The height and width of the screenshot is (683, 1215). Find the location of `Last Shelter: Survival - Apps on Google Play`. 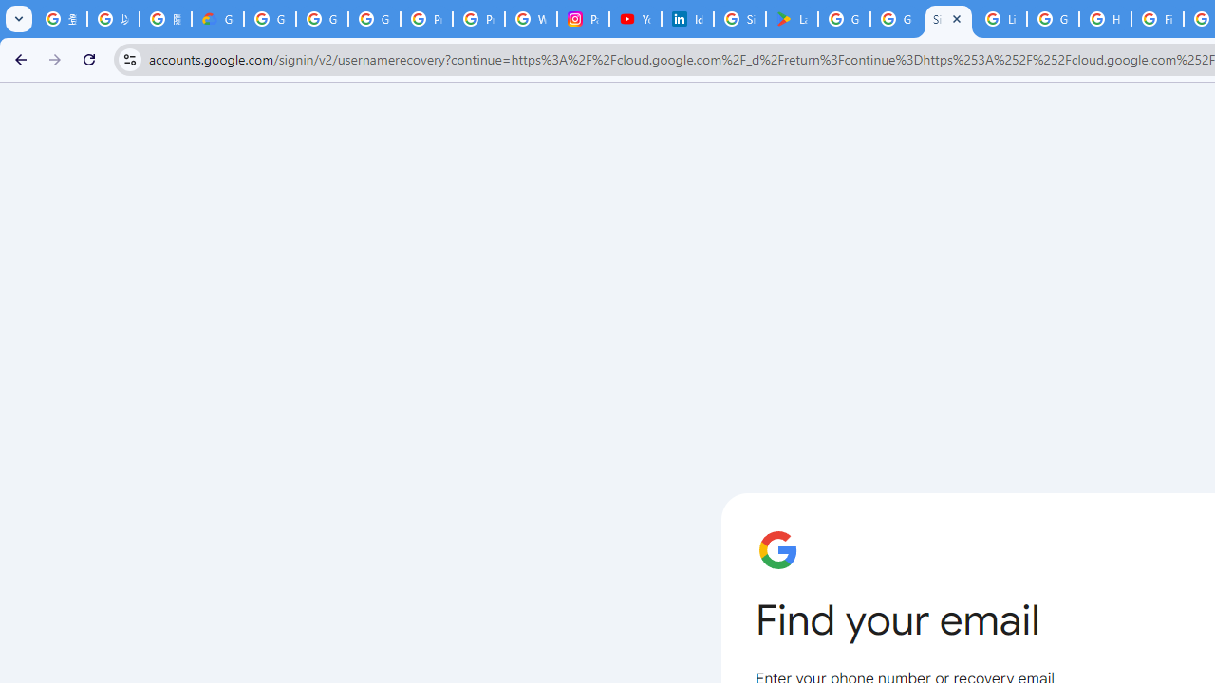

Last Shelter: Survival - Apps on Google Play is located at coordinates (792, 19).